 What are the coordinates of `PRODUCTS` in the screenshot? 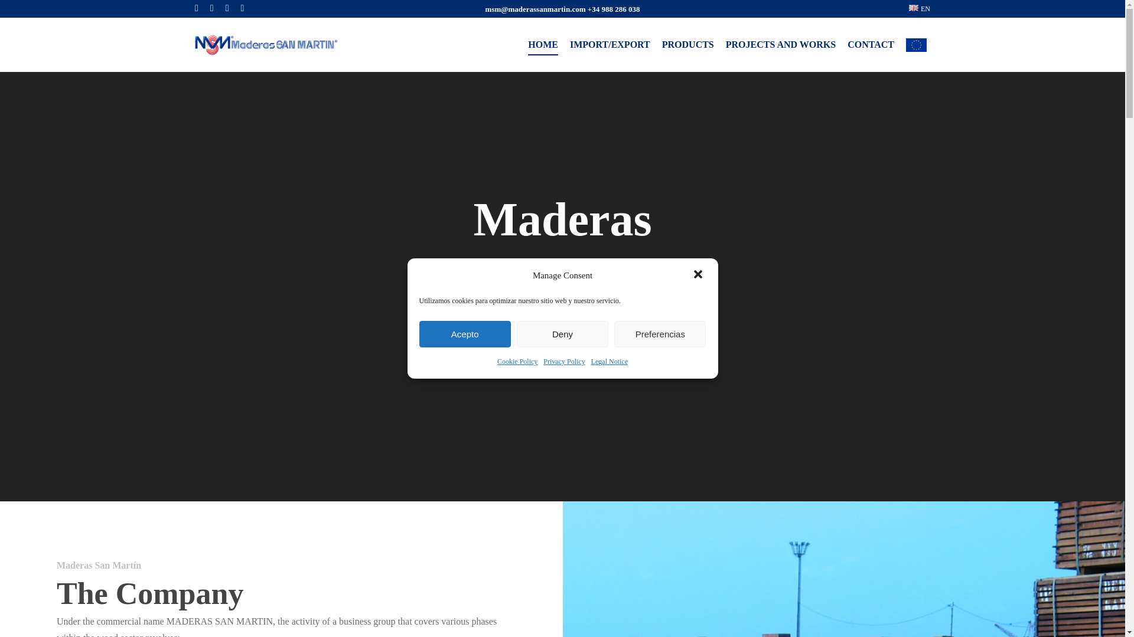 It's located at (688, 44).